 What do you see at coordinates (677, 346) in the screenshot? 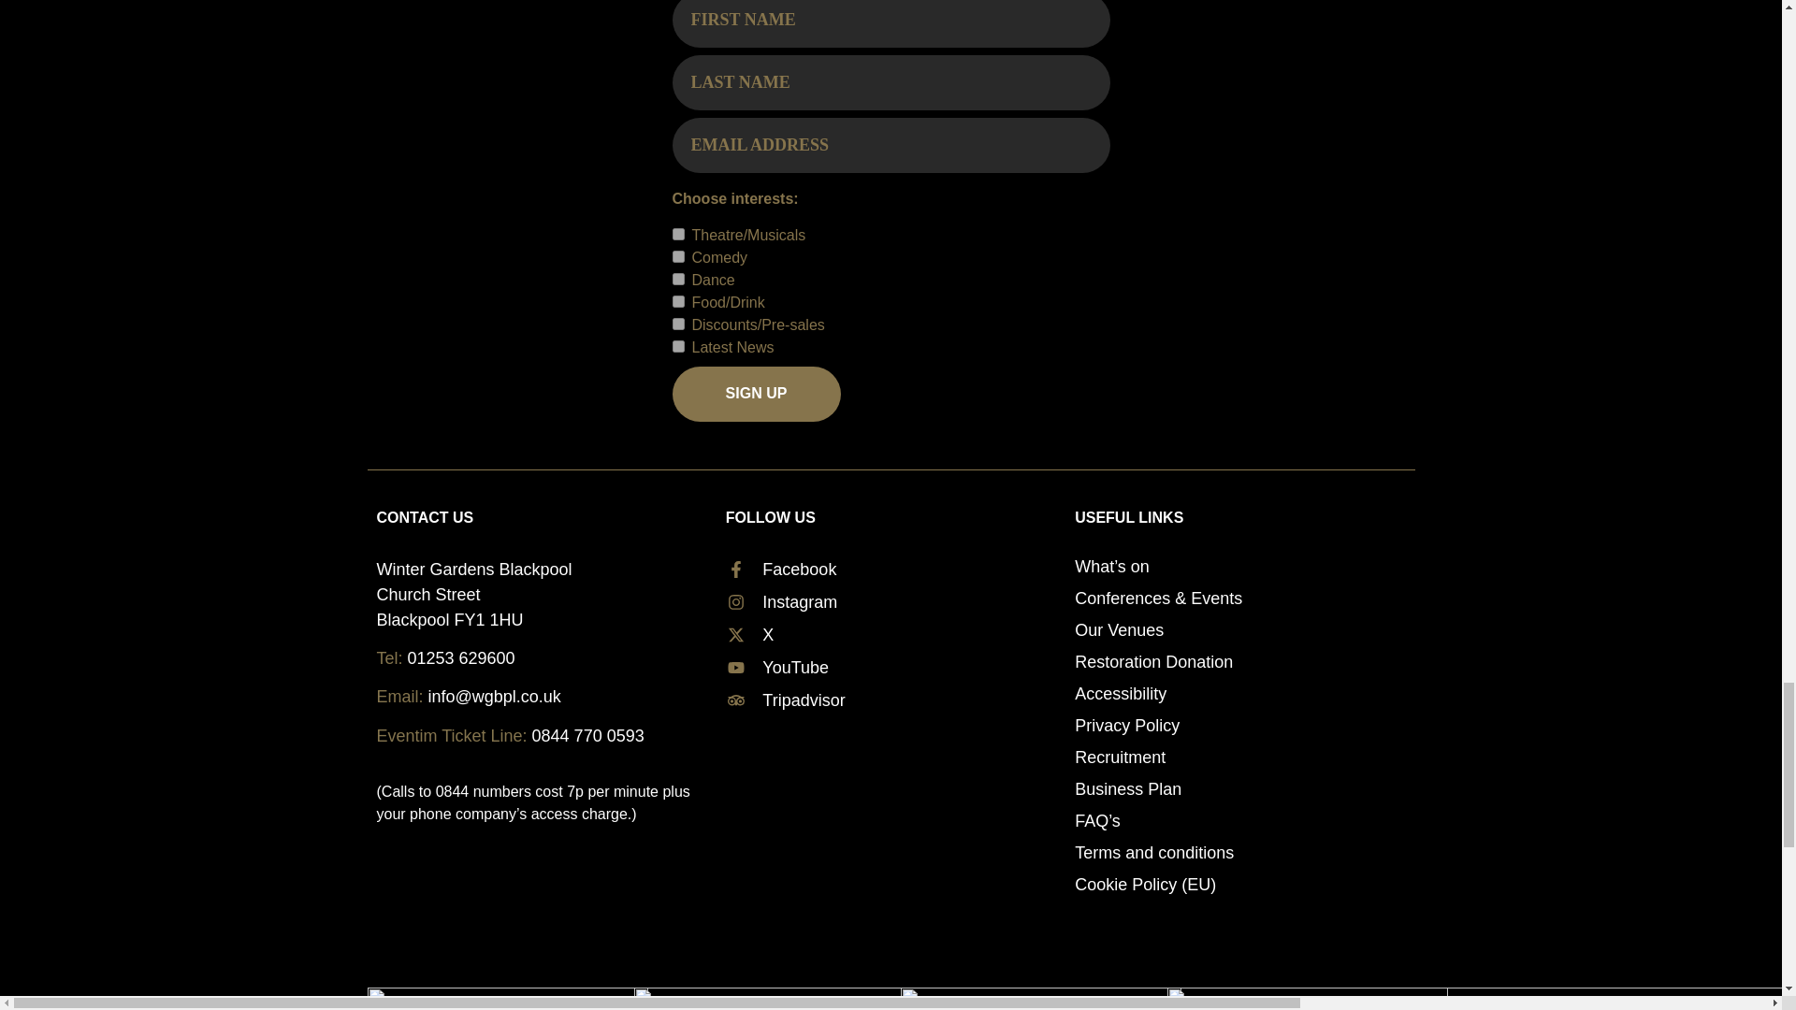
I see `latestNews` at bounding box center [677, 346].